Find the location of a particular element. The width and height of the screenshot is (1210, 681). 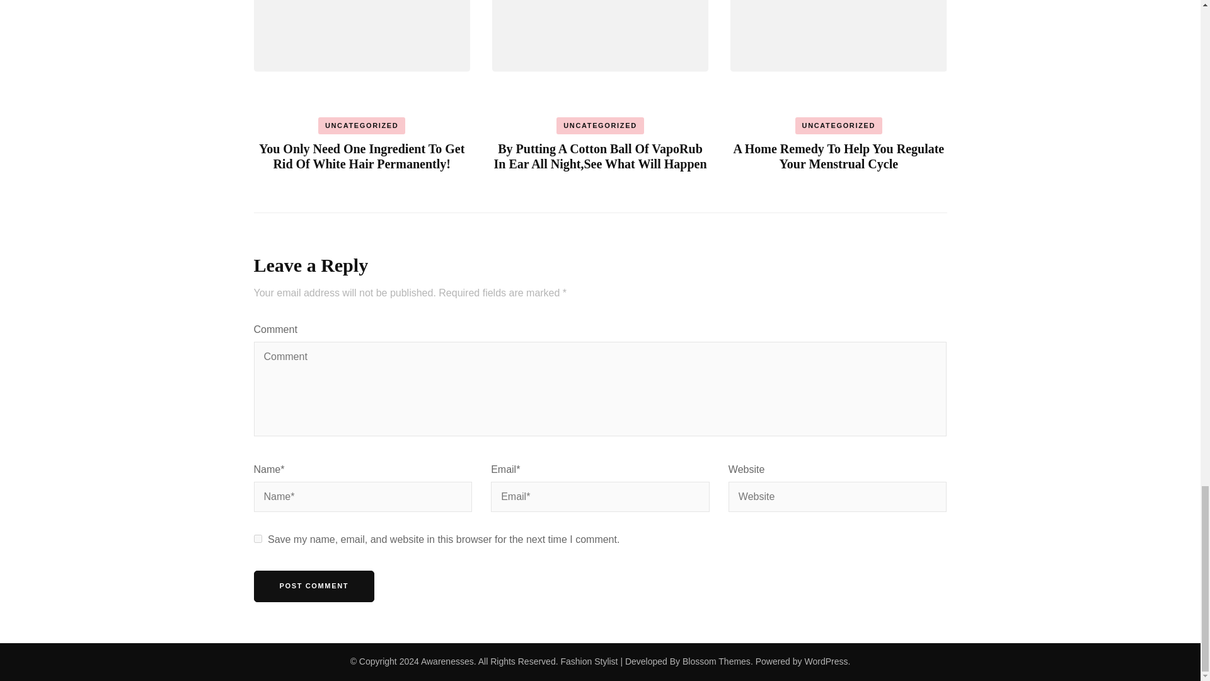

UNCATEGORIZED is located at coordinates (600, 125).